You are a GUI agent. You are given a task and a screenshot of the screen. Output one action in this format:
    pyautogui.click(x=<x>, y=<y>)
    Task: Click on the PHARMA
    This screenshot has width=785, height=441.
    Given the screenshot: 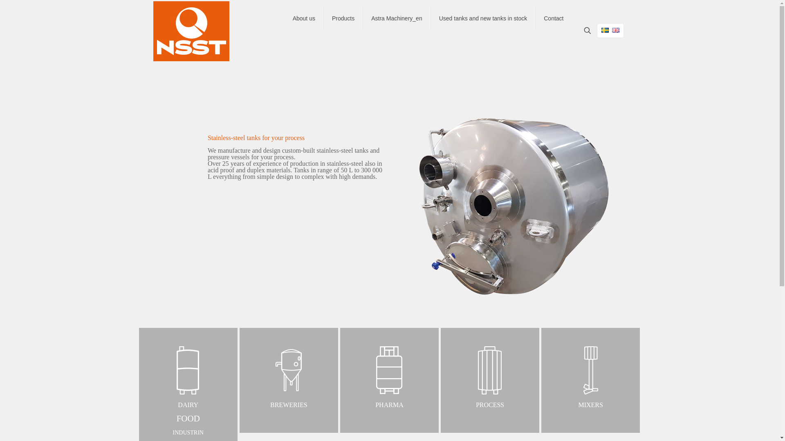 What is the action you would take?
    pyautogui.click(x=389, y=377)
    